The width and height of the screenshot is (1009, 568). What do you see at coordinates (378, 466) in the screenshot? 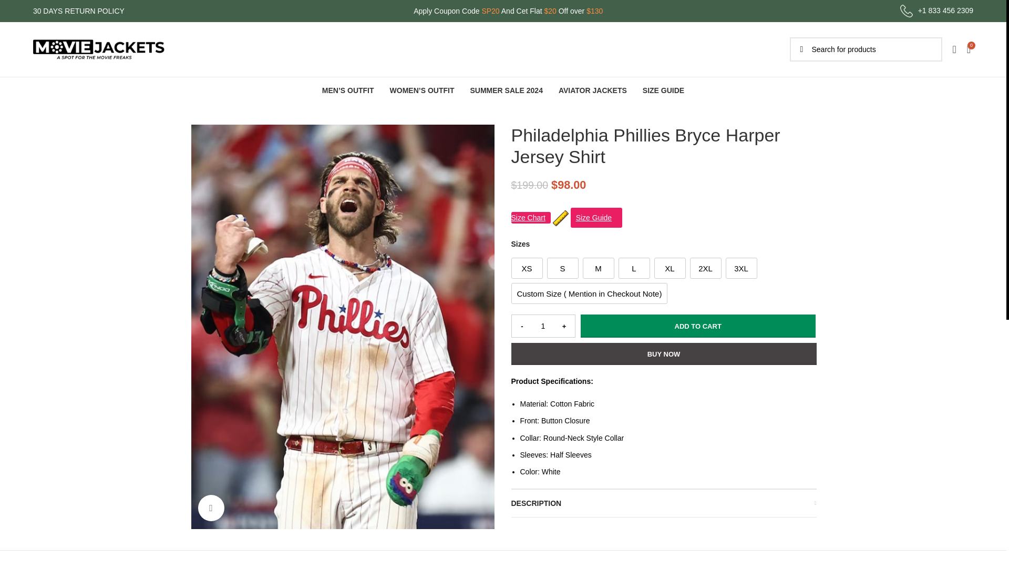
I see `How to Checkout` at bounding box center [378, 466].